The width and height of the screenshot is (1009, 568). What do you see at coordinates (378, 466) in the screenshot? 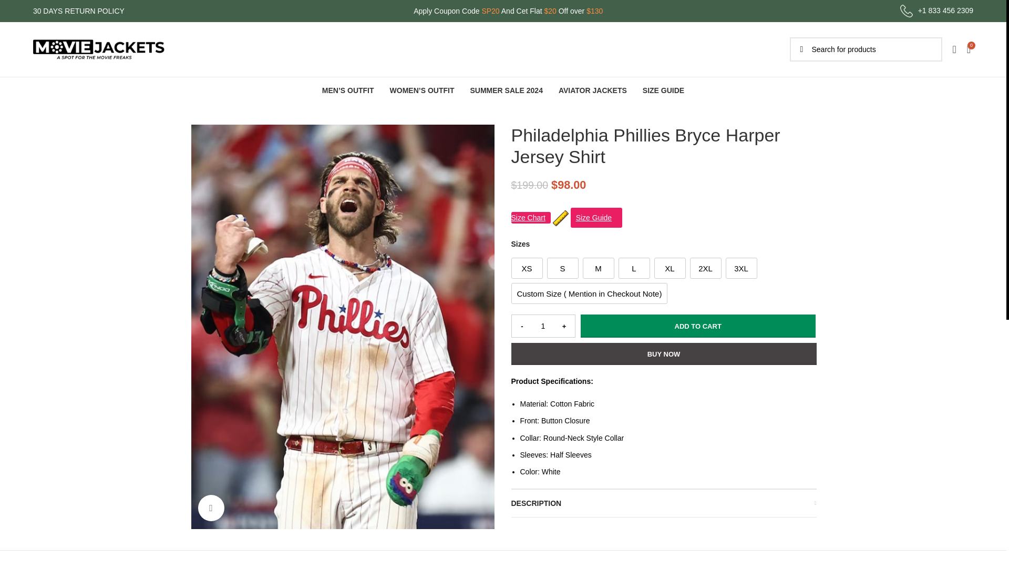
I see `How to Checkout` at bounding box center [378, 466].